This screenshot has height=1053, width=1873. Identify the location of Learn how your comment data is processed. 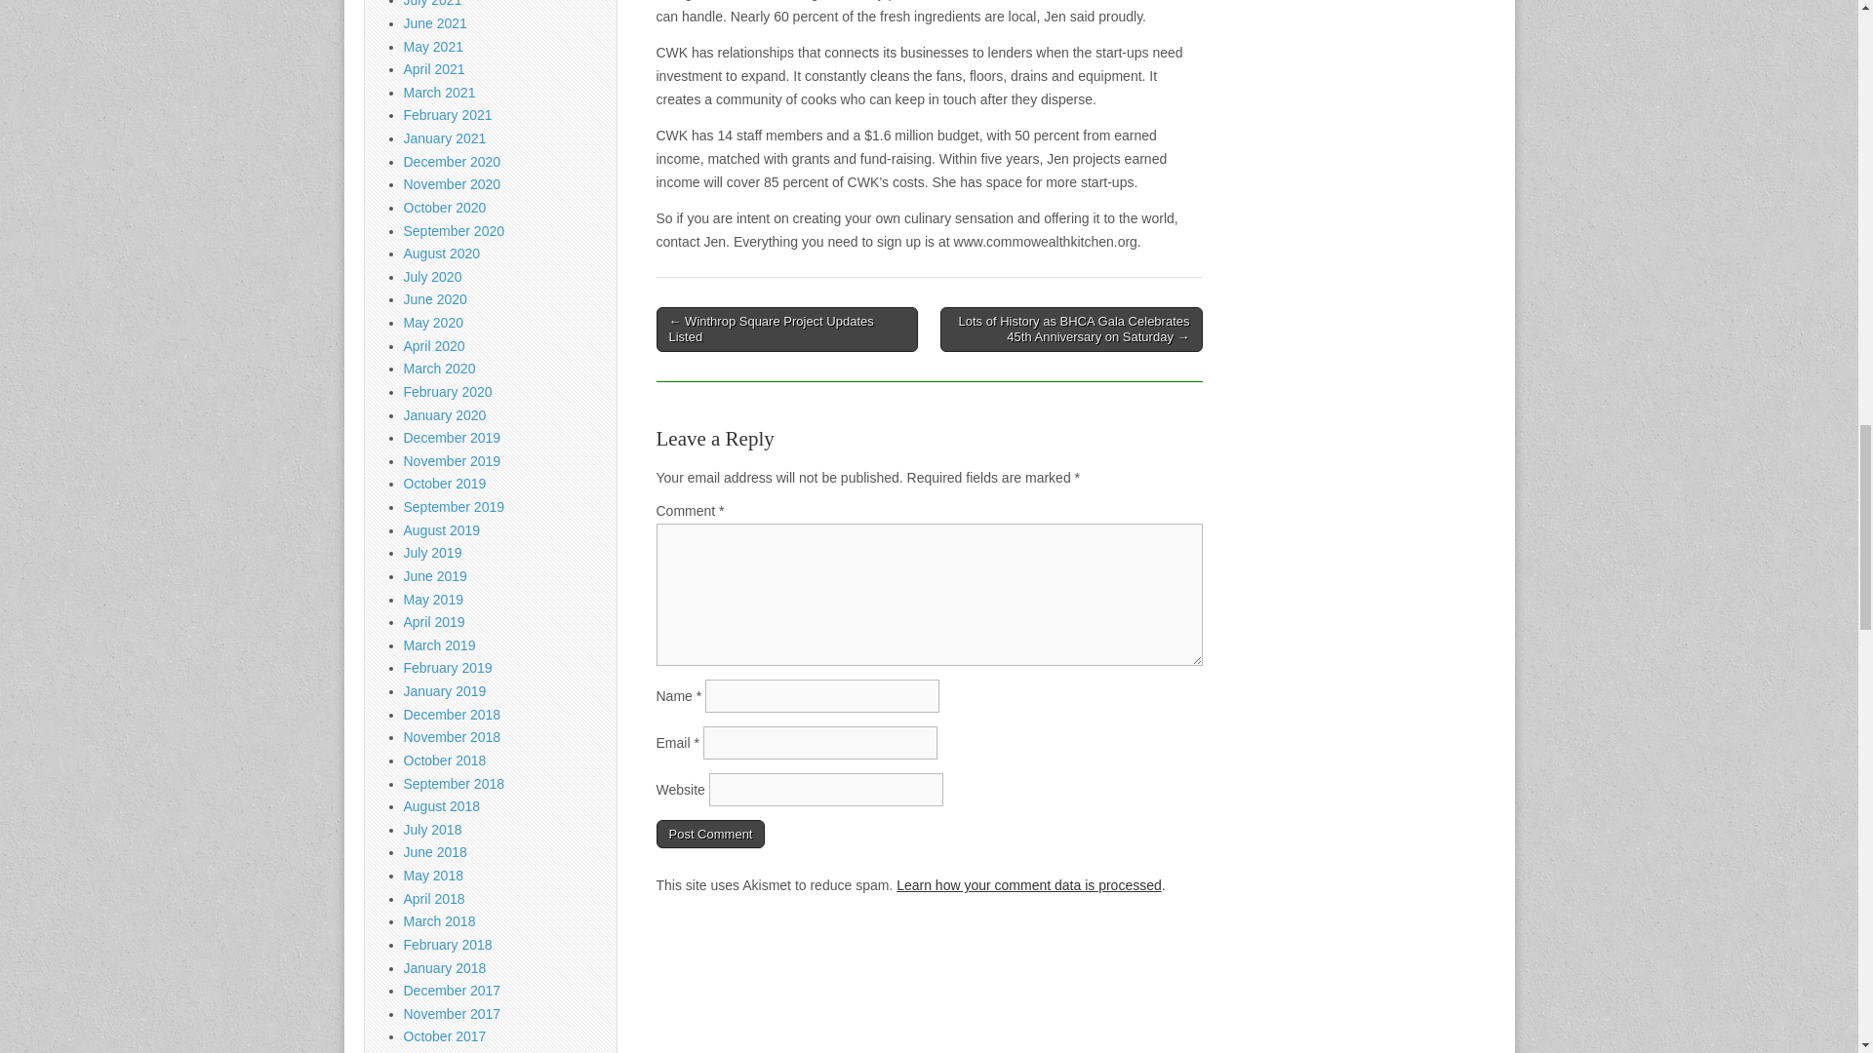
(1028, 884).